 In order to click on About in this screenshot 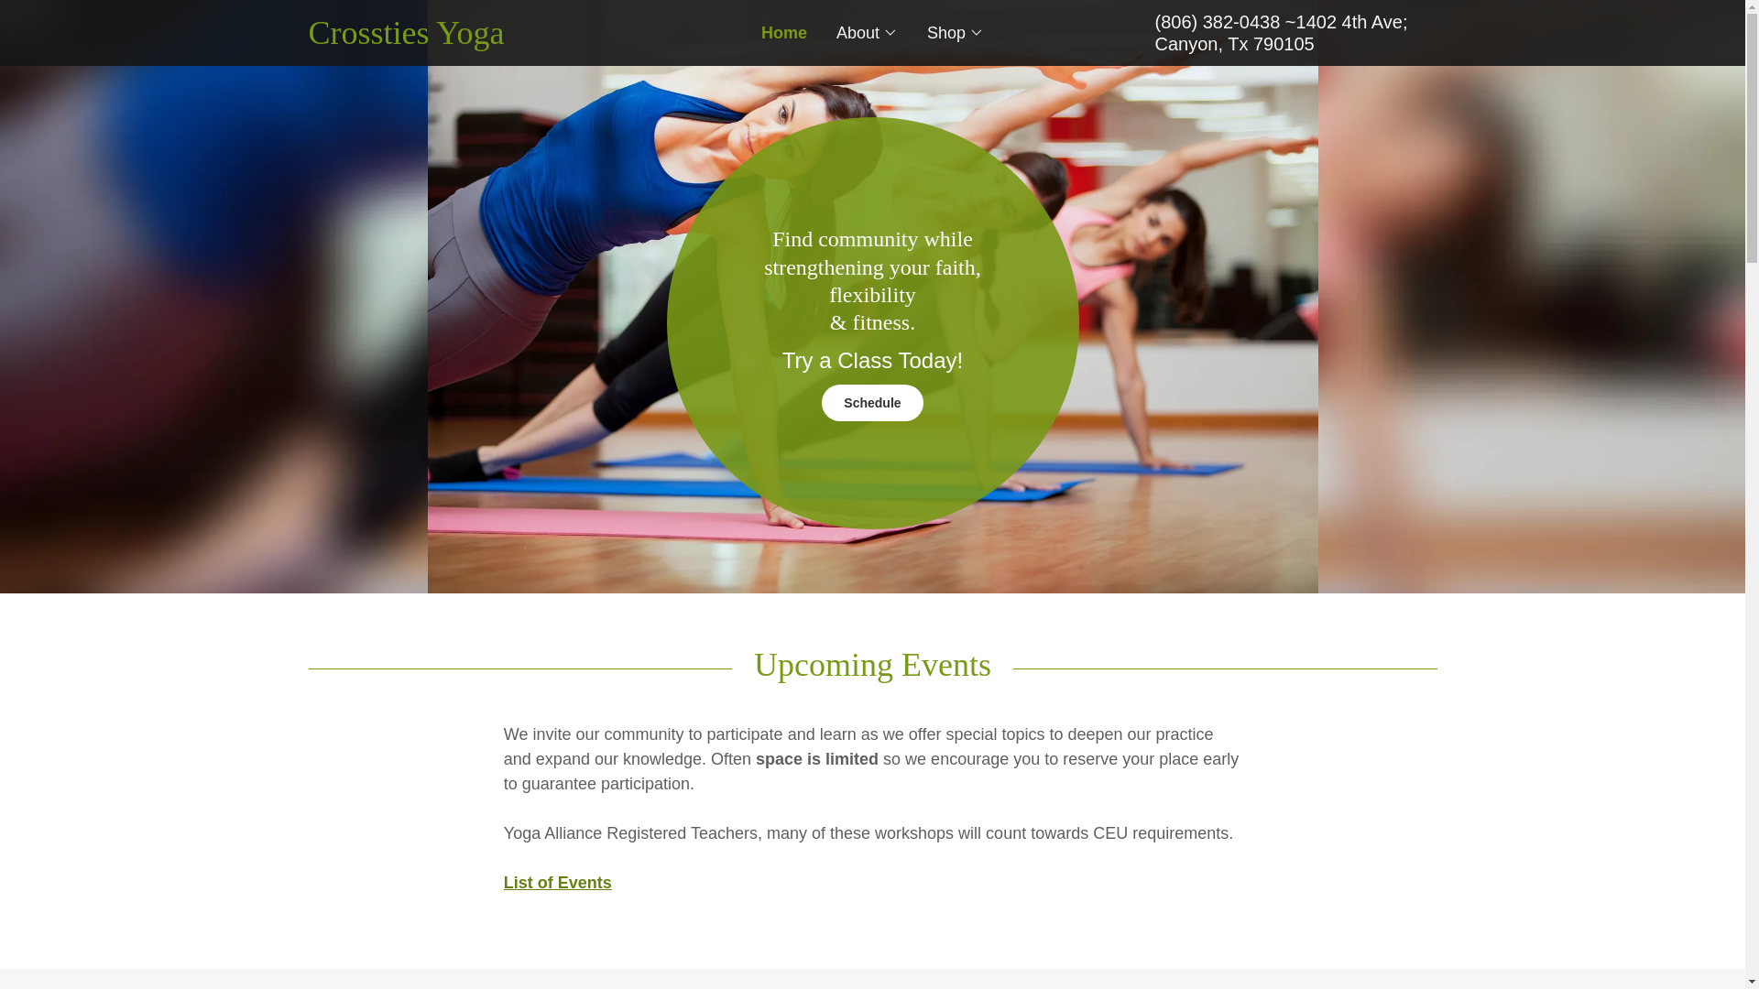, I will do `click(867, 32)`.